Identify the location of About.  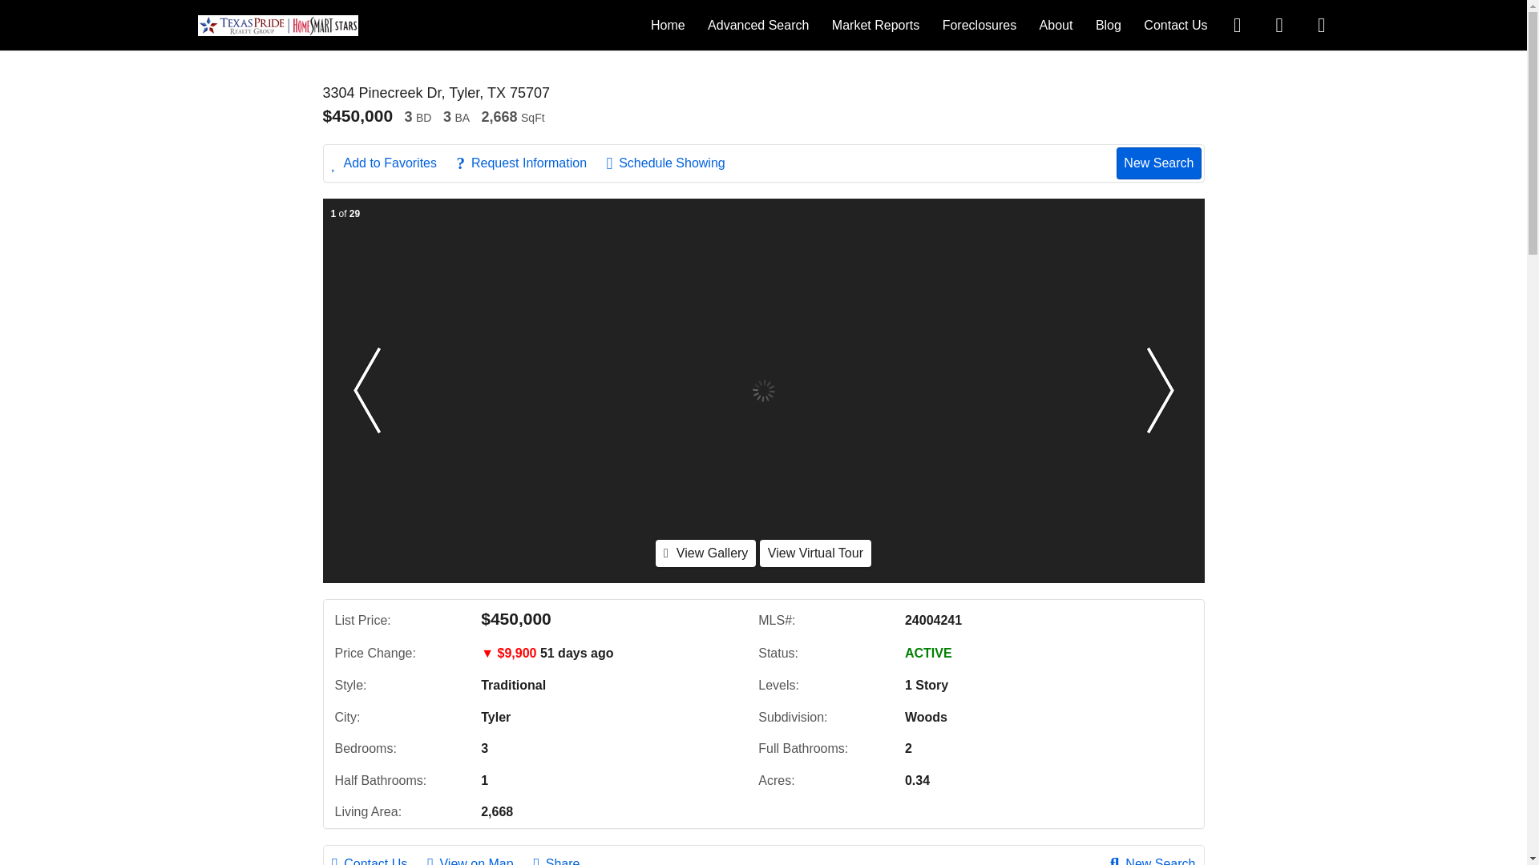
(1056, 24).